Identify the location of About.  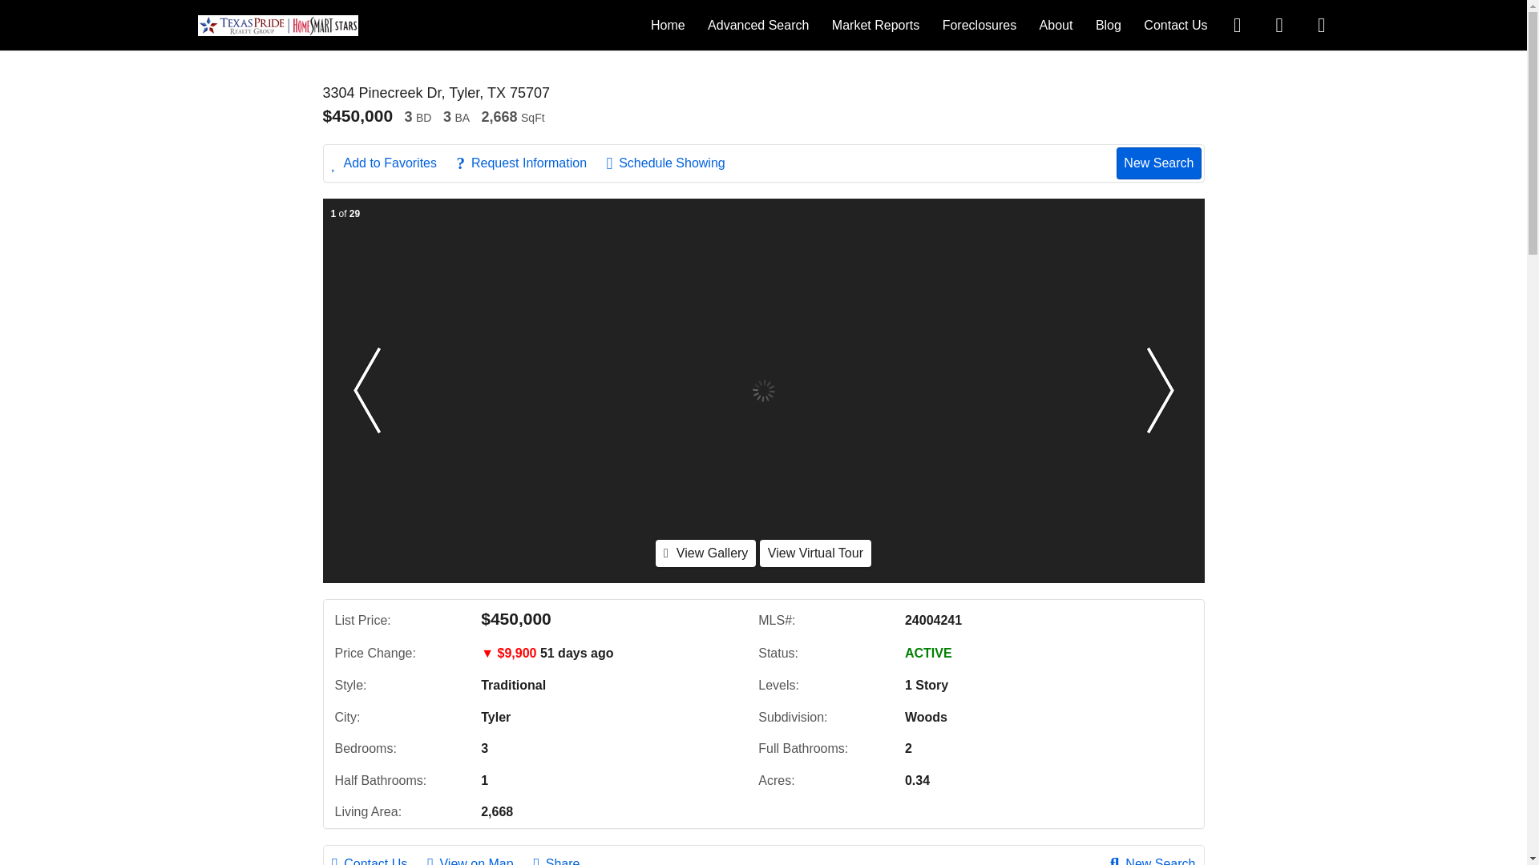
(1056, 24).